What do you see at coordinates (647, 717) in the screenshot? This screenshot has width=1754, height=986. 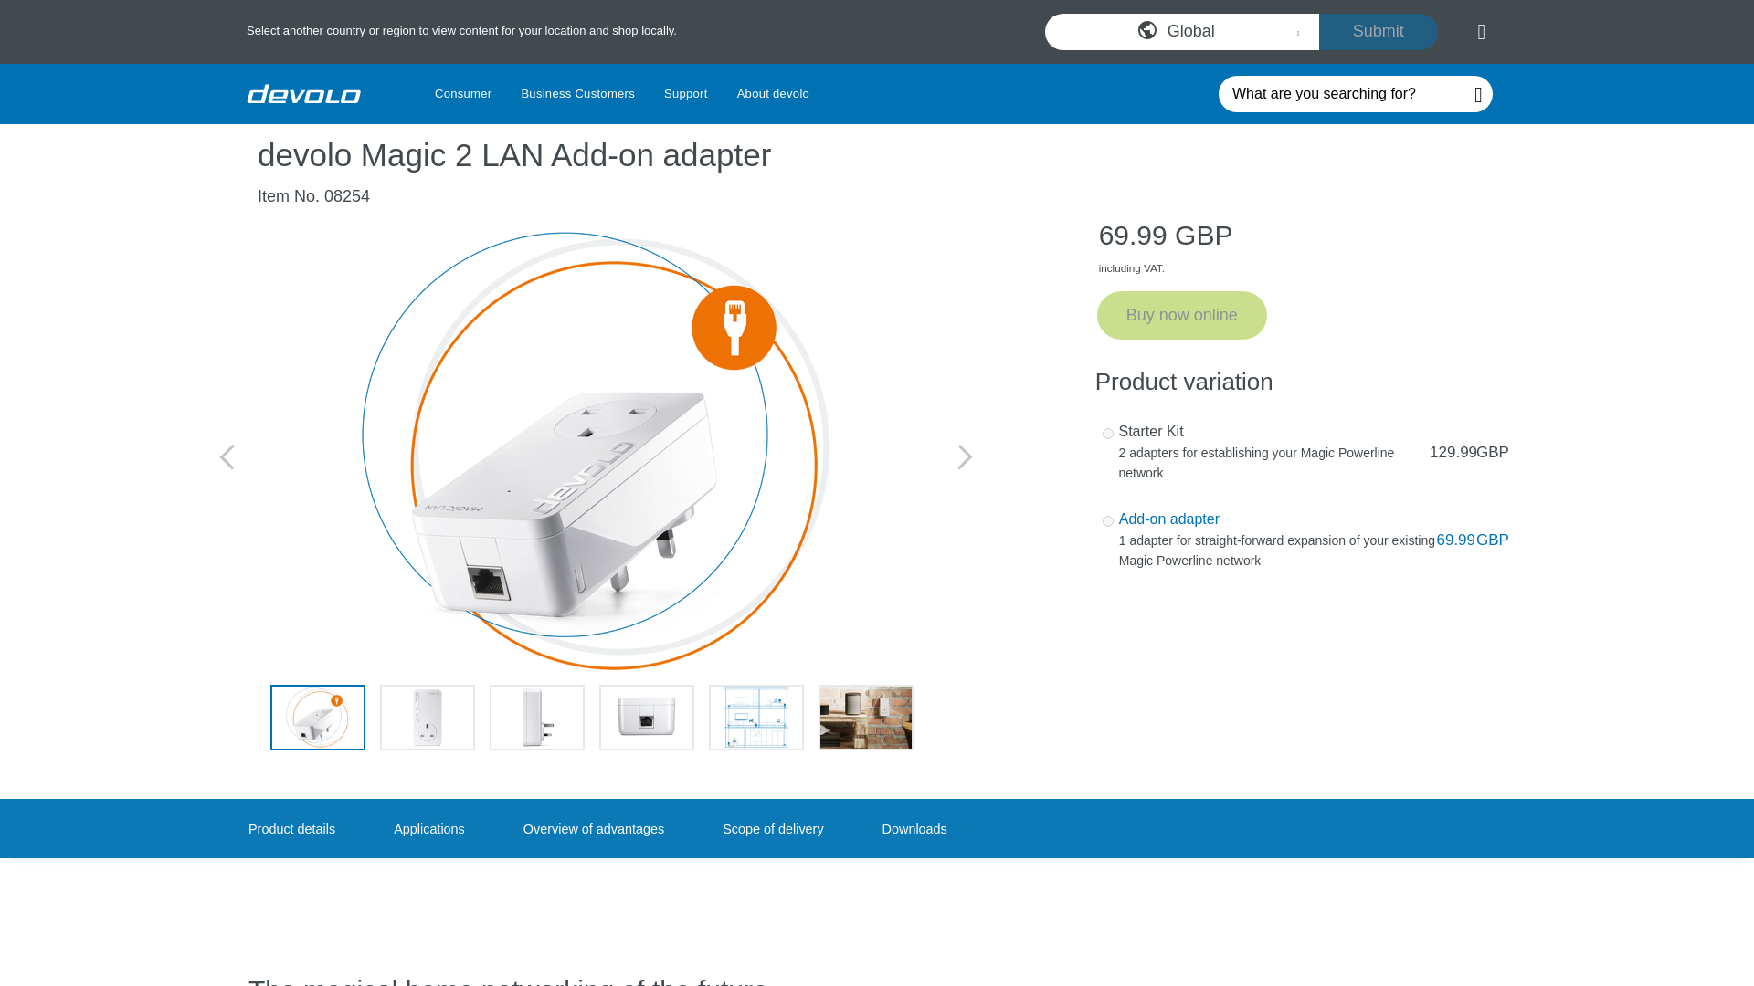 I see `devolo Magic 2 LAN` at bounding box center [647, 717].